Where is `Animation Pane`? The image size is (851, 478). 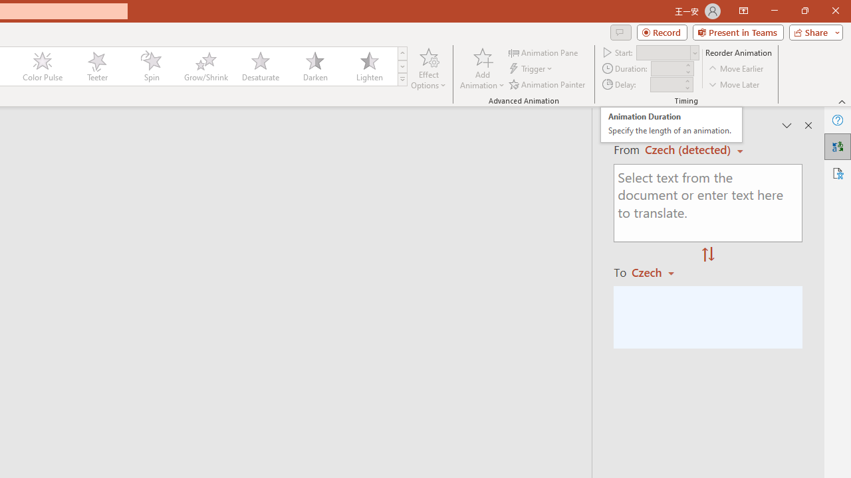 Animation Pane is located at coordinates (544, 52).